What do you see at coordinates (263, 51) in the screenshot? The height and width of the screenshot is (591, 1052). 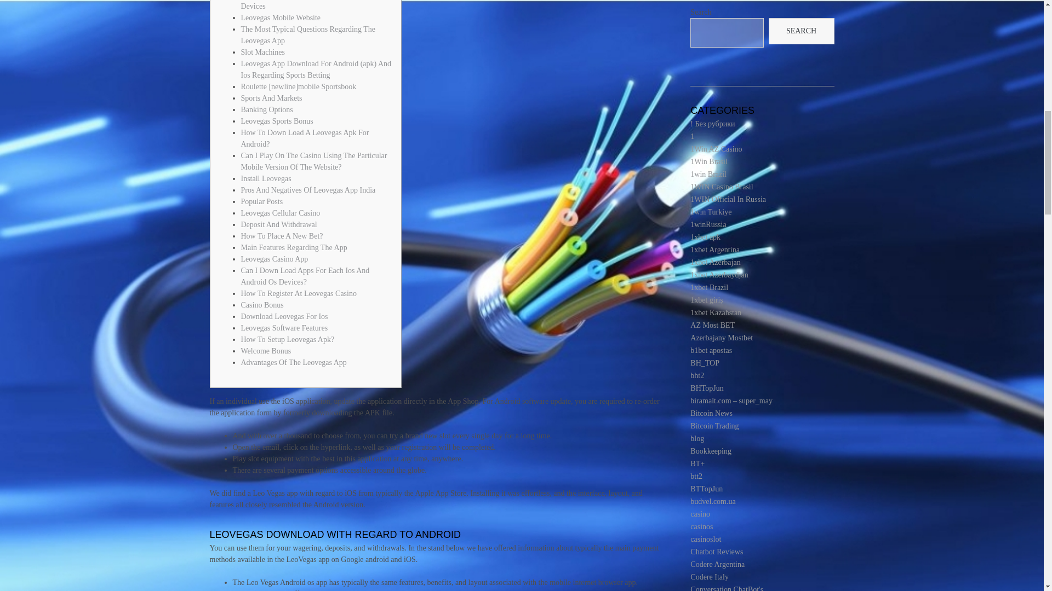 I see `Slot Machines` at bounding box center [263, 51].